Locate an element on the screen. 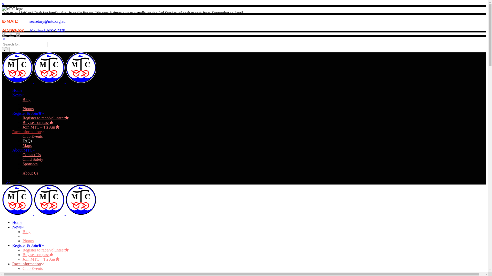  About MTC is located at coordinates (24, 150).